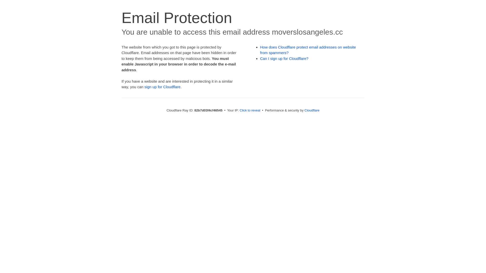  I want to click on Click to reveal, so click(250, 110).